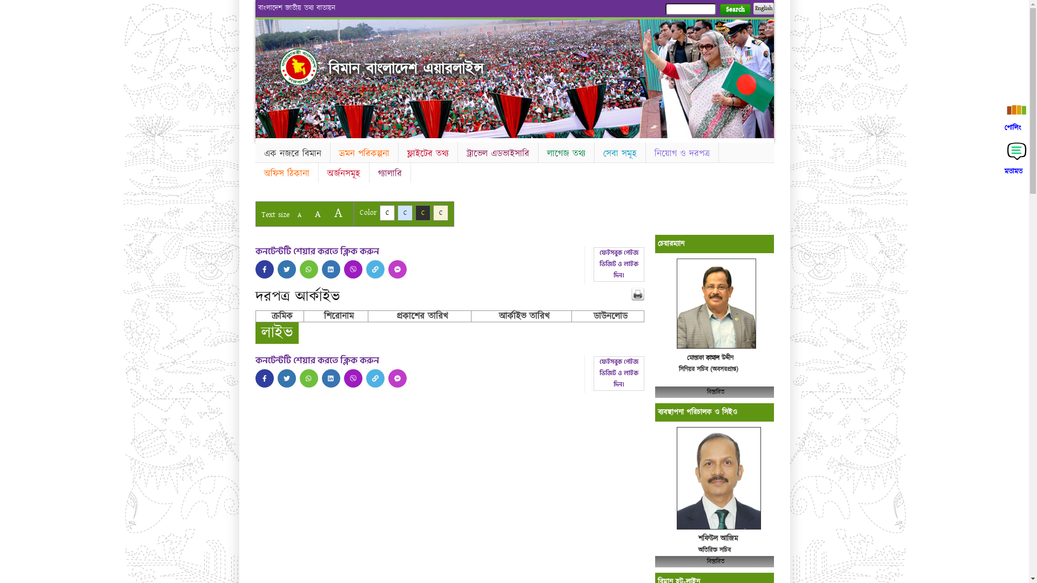 This screenshot has width=1037, height=583. Describe the element at coordinates (405, 213) in the screenshot. I see `C` at that location.